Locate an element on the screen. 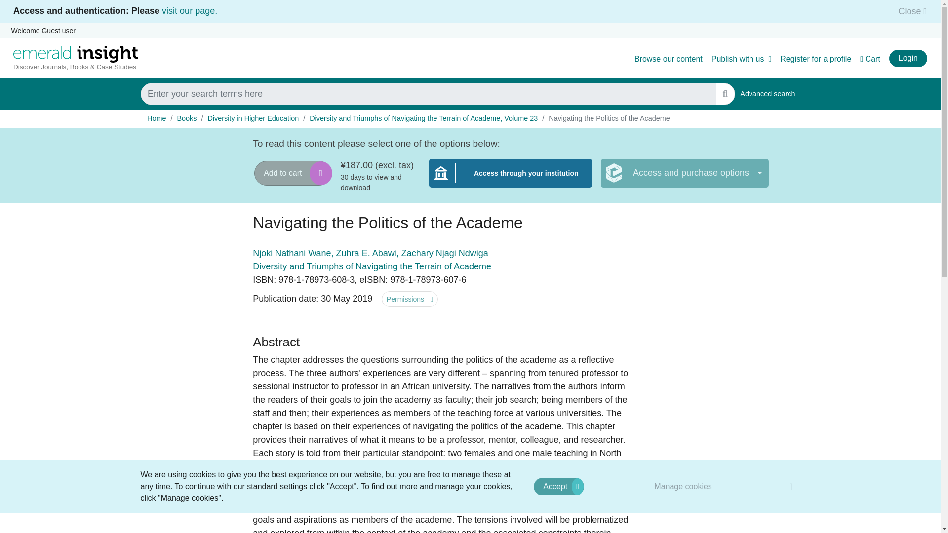 This screenshot has width=948, height=533. Close is located at coordinates (909, 11).